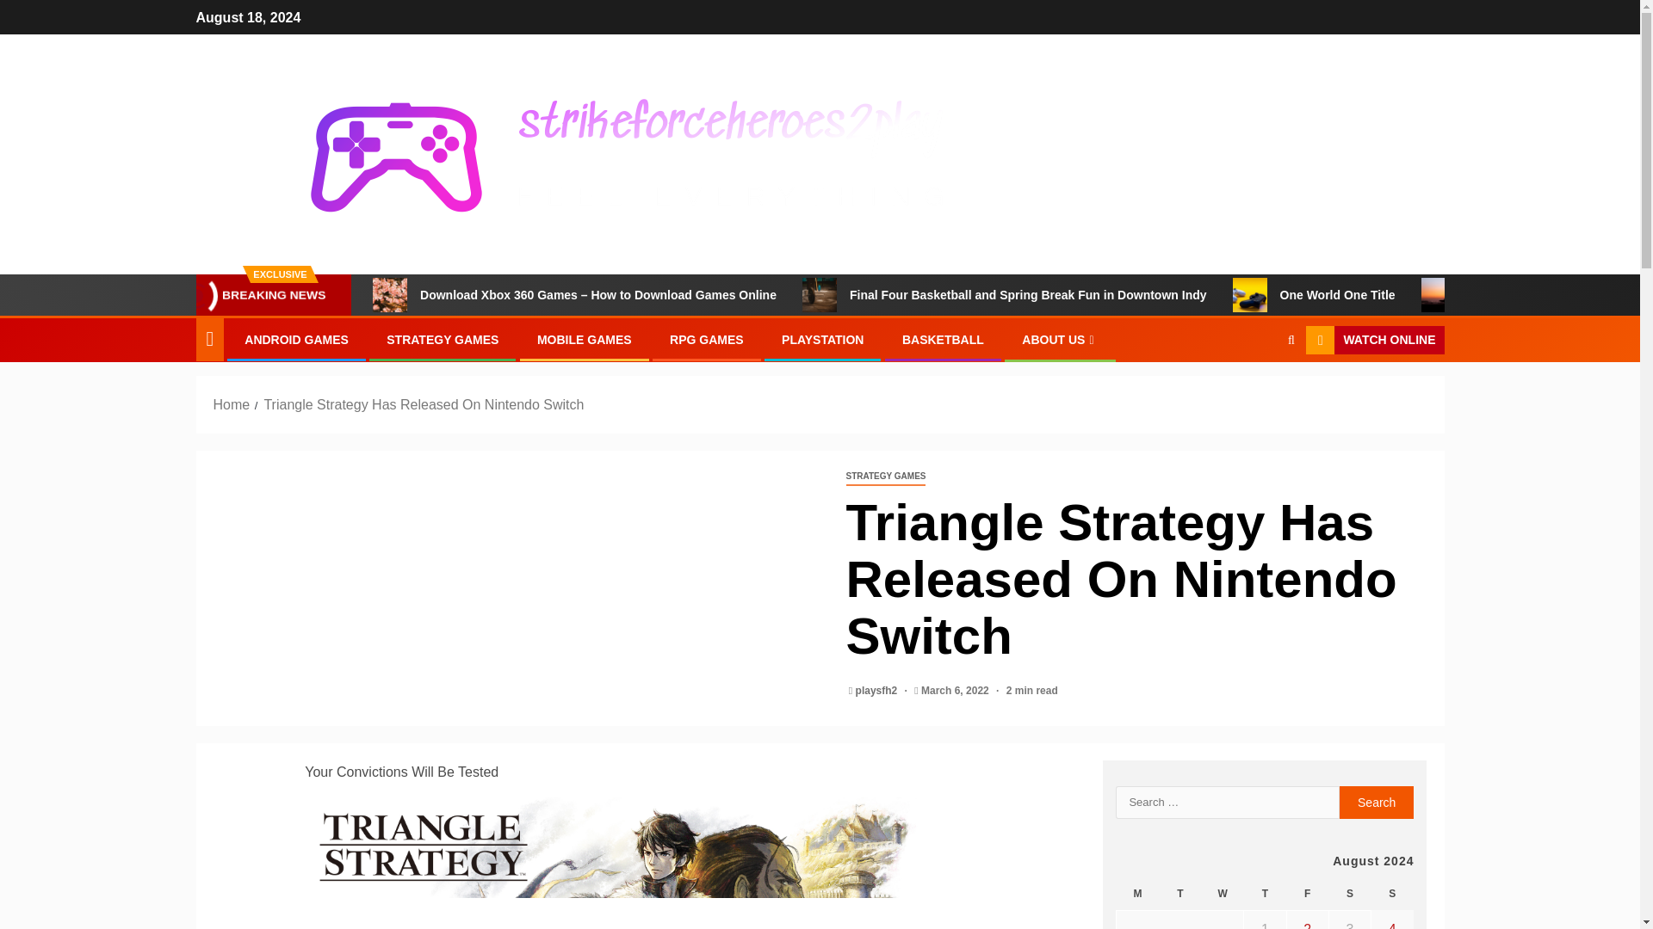 The height and width of the screenshot is (929, 1653). What do you see at coordinates (1250, 294) in the screenshot?
I see `One World One Title` at bounding box center [1250, 294].